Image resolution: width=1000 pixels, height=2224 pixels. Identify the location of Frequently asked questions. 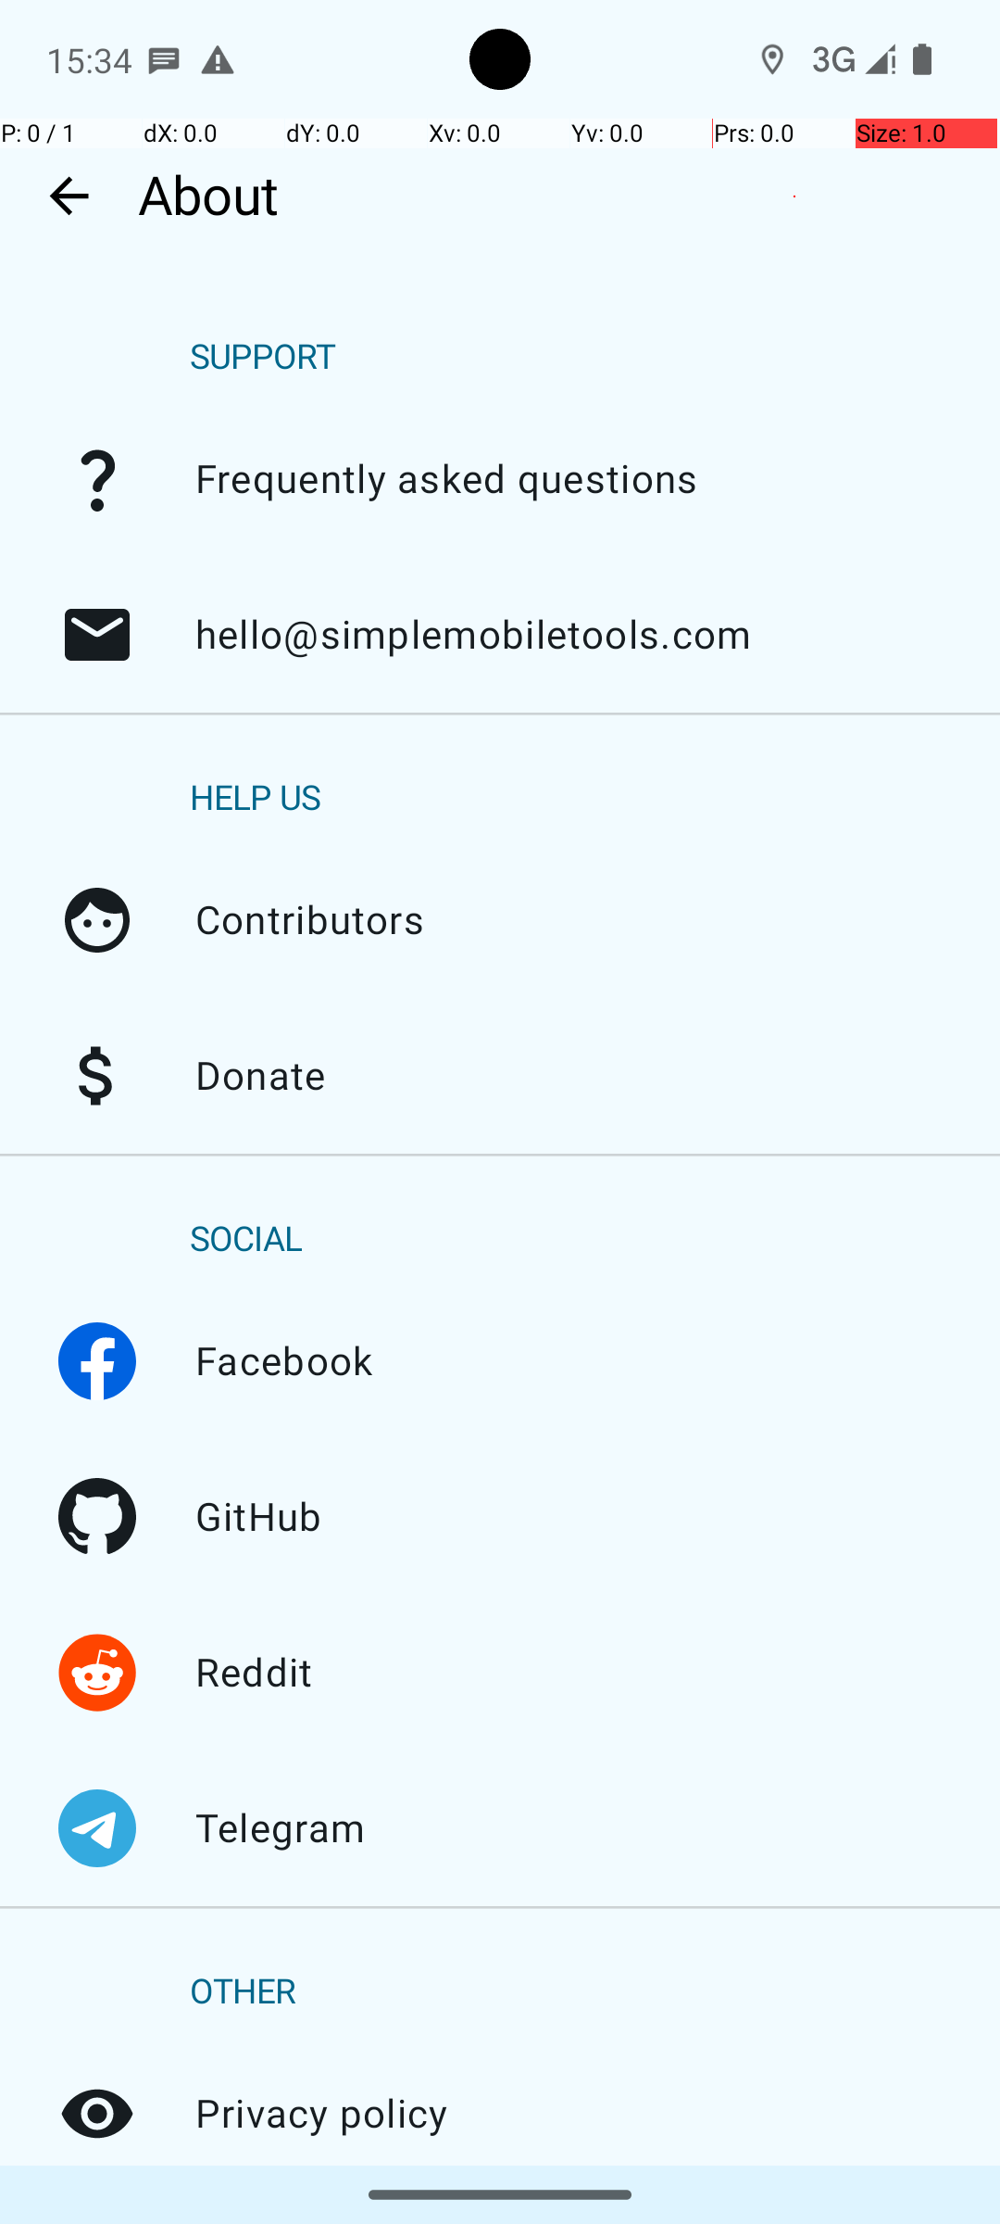
(97, 479).